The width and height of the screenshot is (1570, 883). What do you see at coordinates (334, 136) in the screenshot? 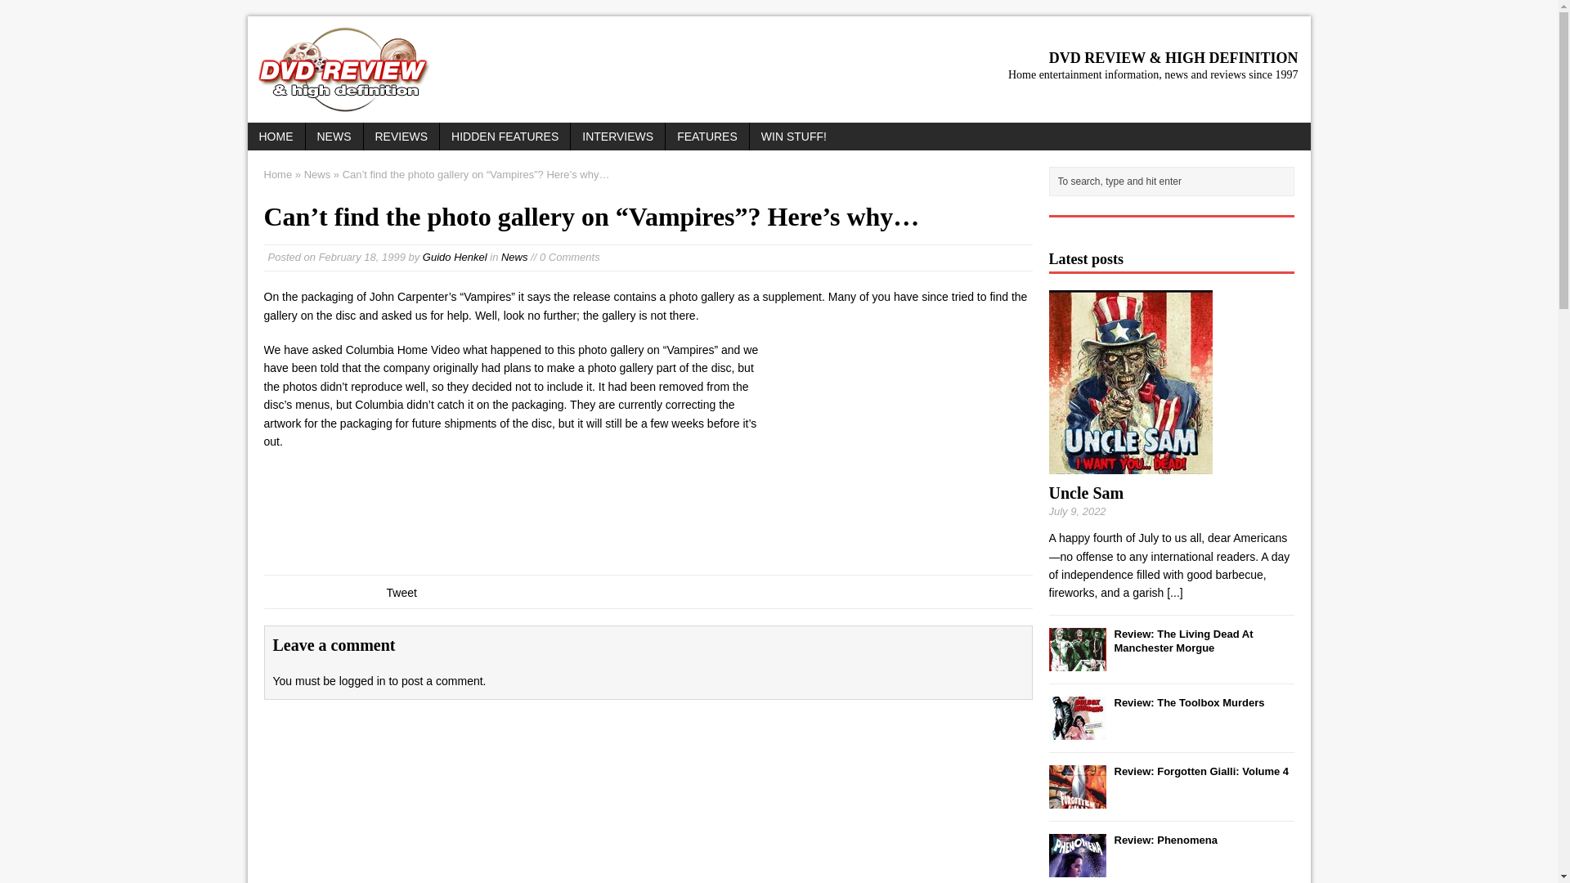
I see `NEWS` at bounding box center [334, 136].